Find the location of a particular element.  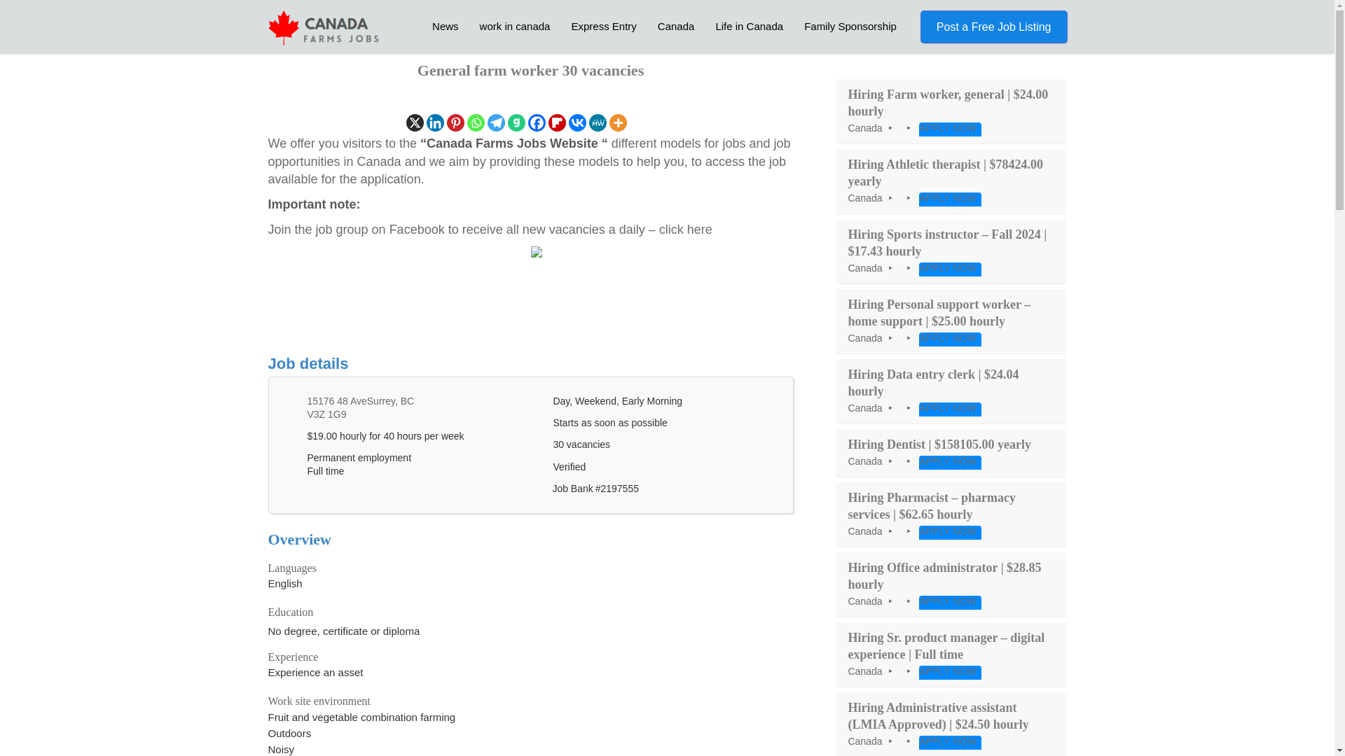

Facebook is located at coordinates (537, 122).